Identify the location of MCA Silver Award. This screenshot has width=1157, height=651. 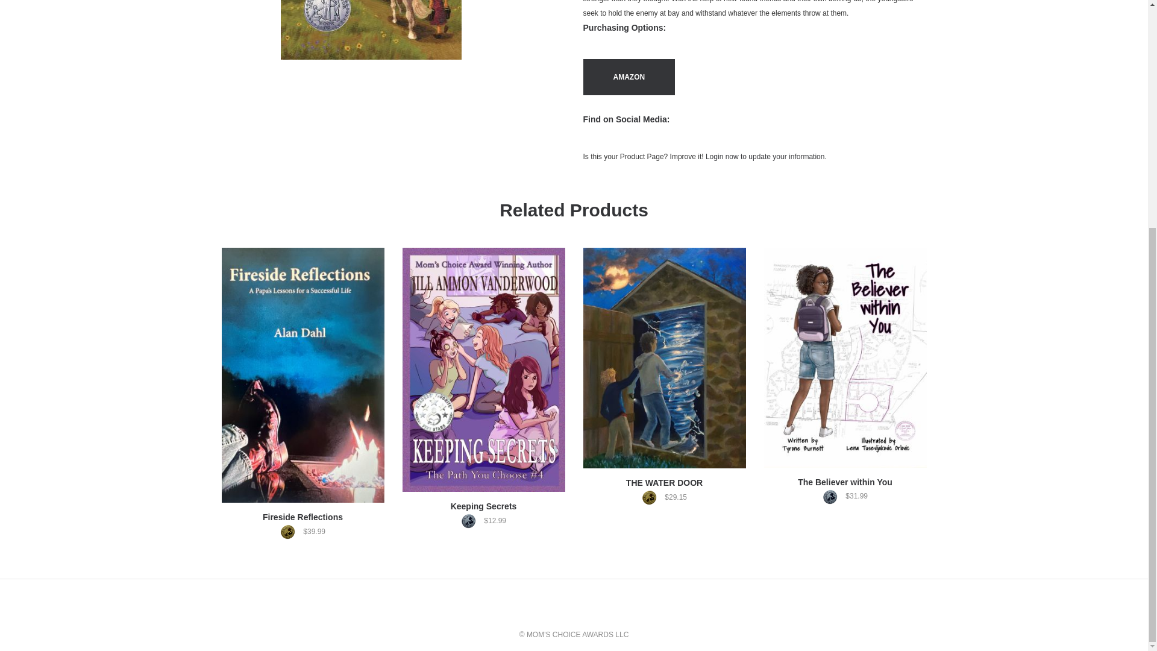
(833, 497).